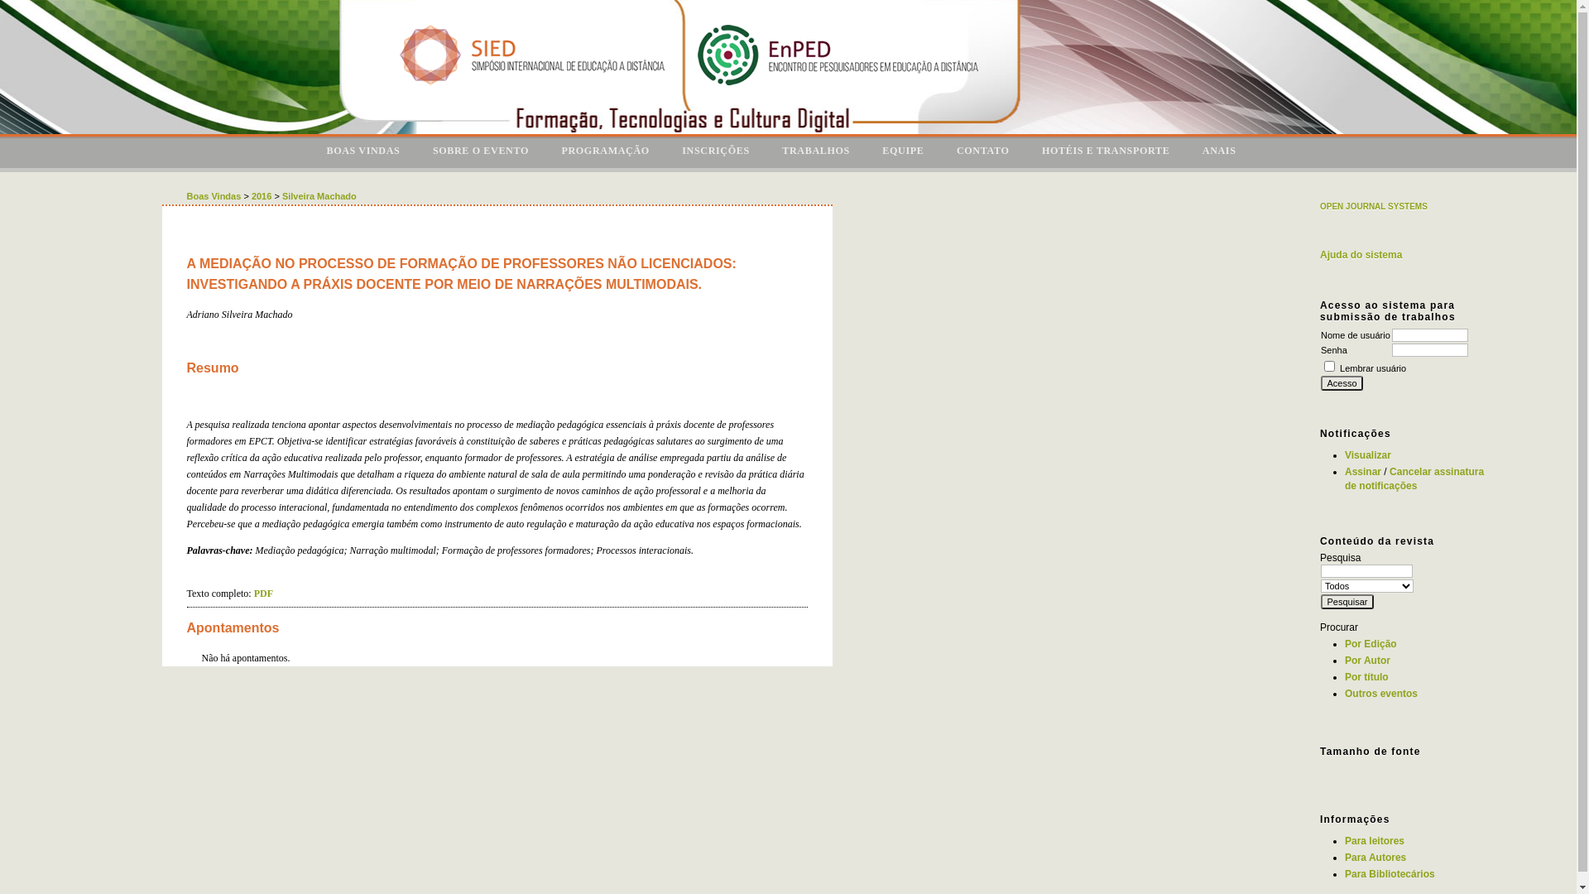 The height and width of the screenshot is (894, 1589). Describe the element at coordinates (1375, 858) in the screenshot. I see `Para Autores` at that location.